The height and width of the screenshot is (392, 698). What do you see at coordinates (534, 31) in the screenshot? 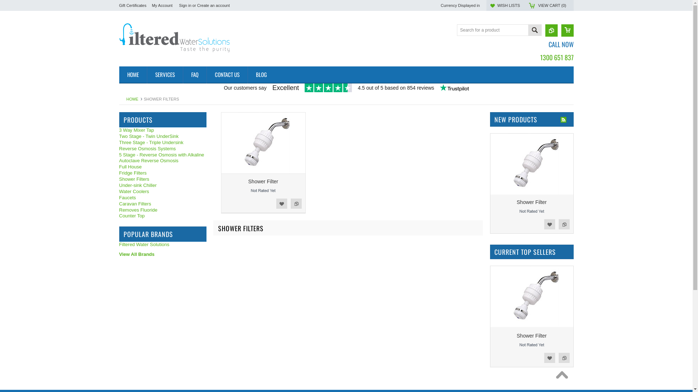
I see `SEARCH` at bounding box center [534, 31].